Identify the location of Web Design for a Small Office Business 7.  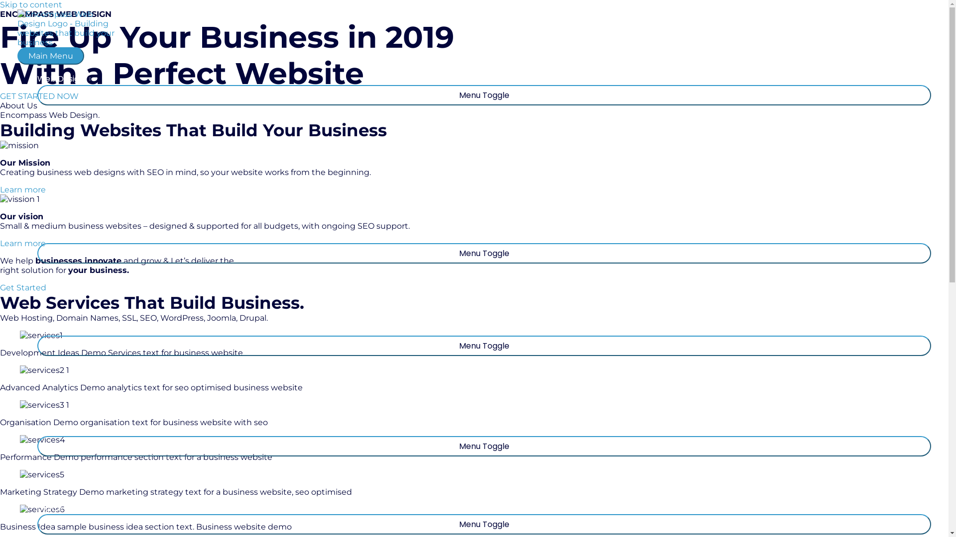
(42, 474).